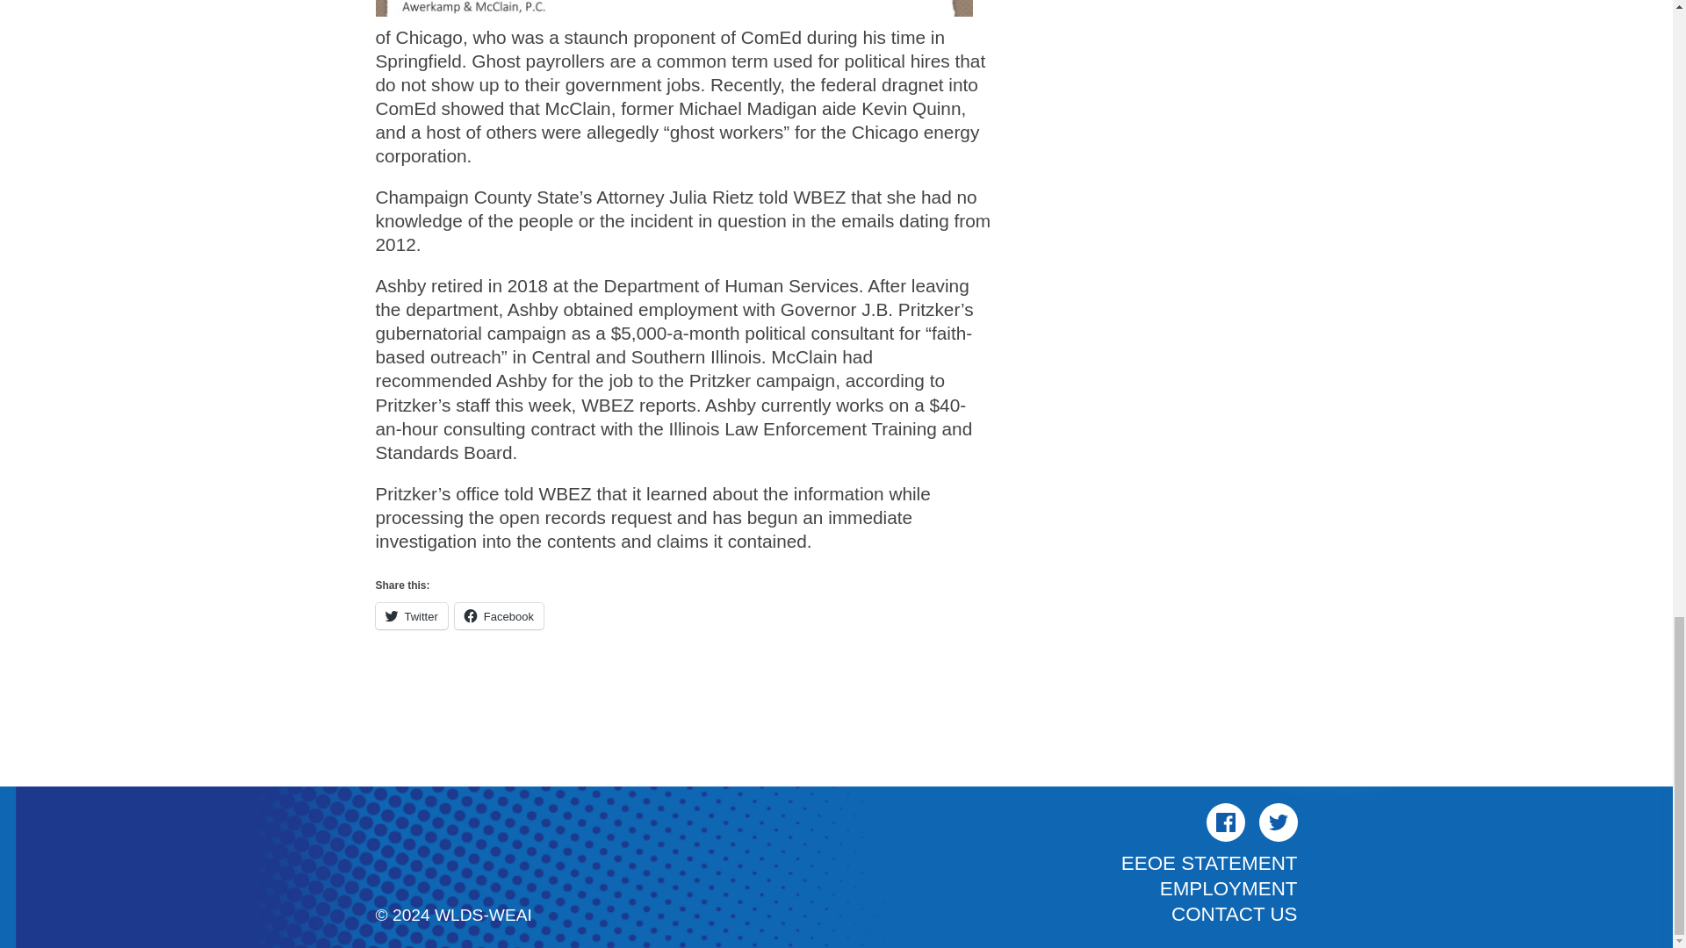 This screenshot has height=948, width=1686. I want to click on Twitter, so click(412, 616).